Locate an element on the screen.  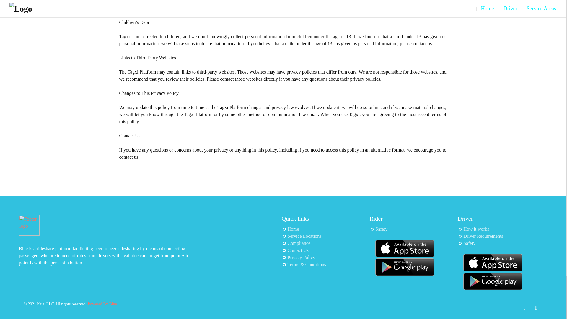
Privacy Policy is located at coordinates (301, 257).